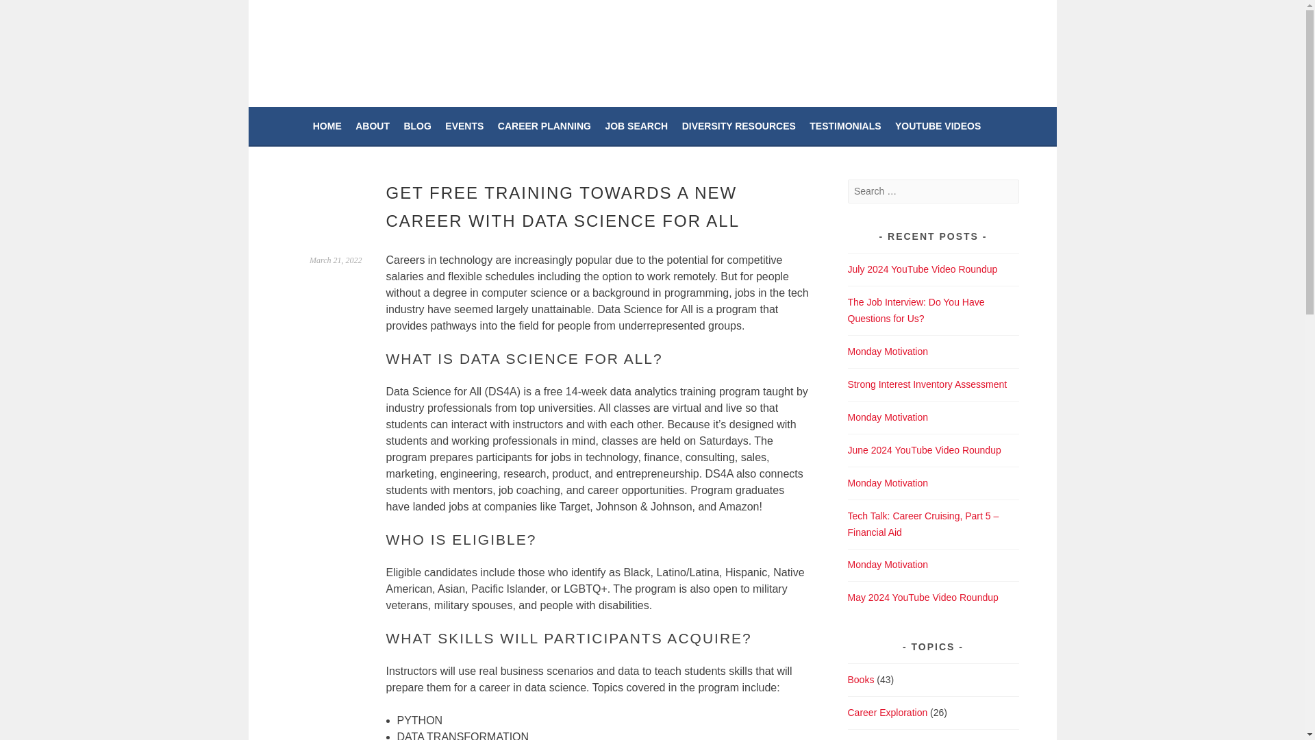 The width and height of the screenshot is (1315, 740). What do you see at coordinates (372, 125) in the screenshot?
I see `ABOUT` at bounding box center [372, 125].